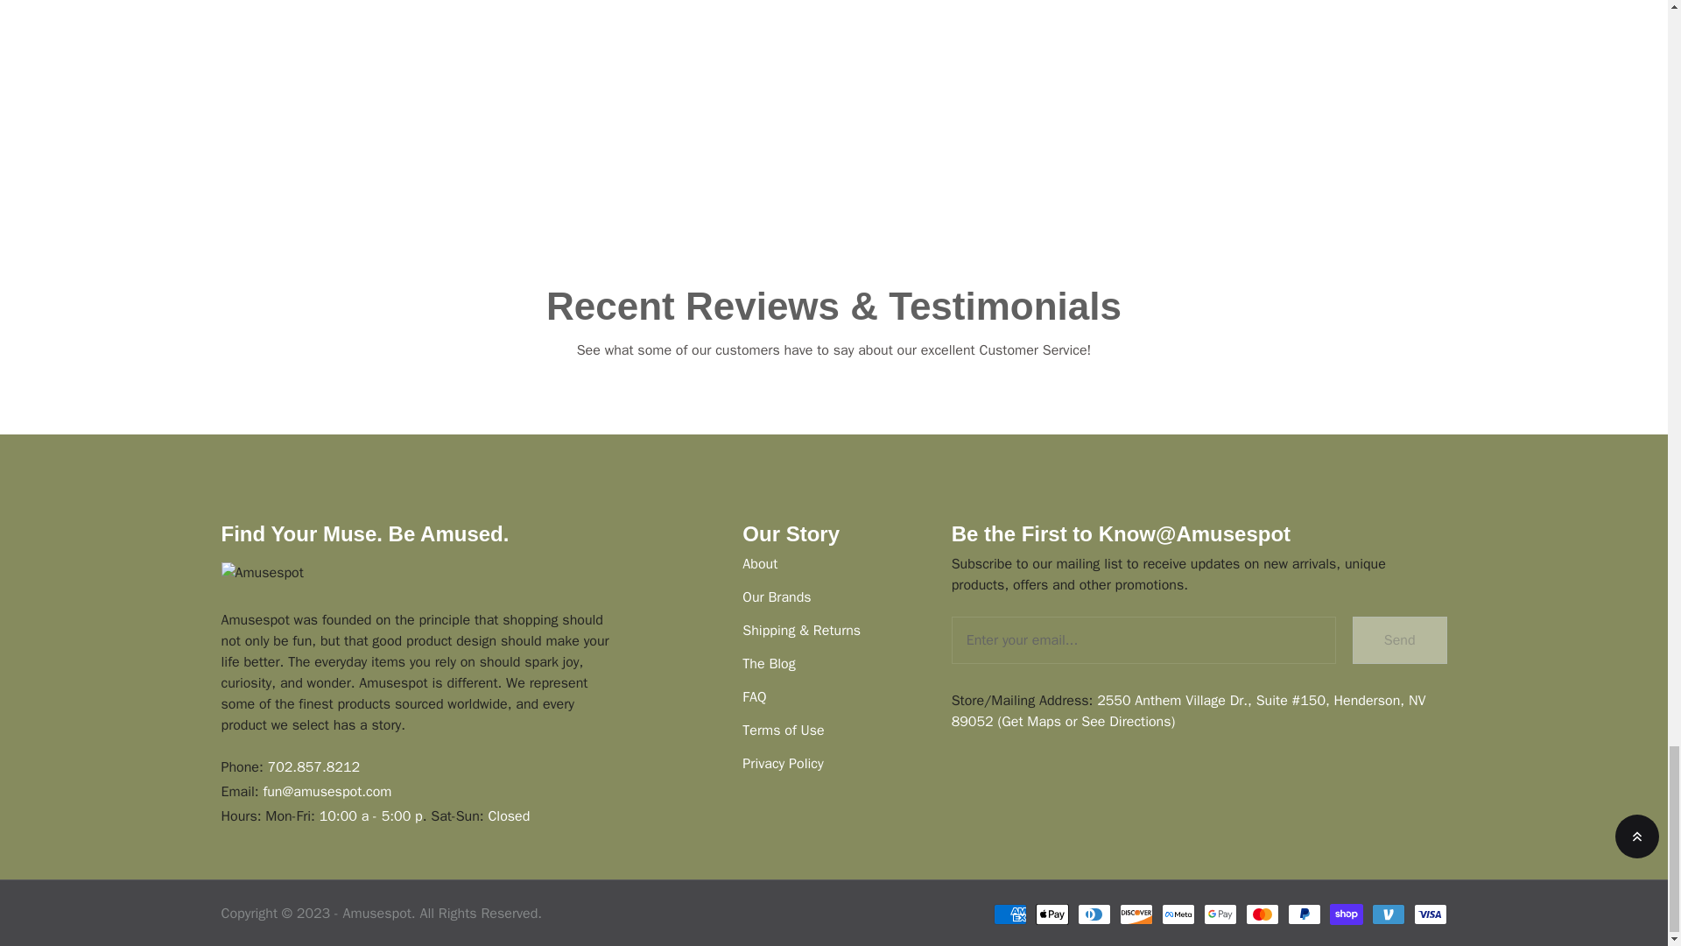  What do you see at coordinates (1135, 914) in the screenshot?
I see `Discover` at bounding box center [1135, 914].